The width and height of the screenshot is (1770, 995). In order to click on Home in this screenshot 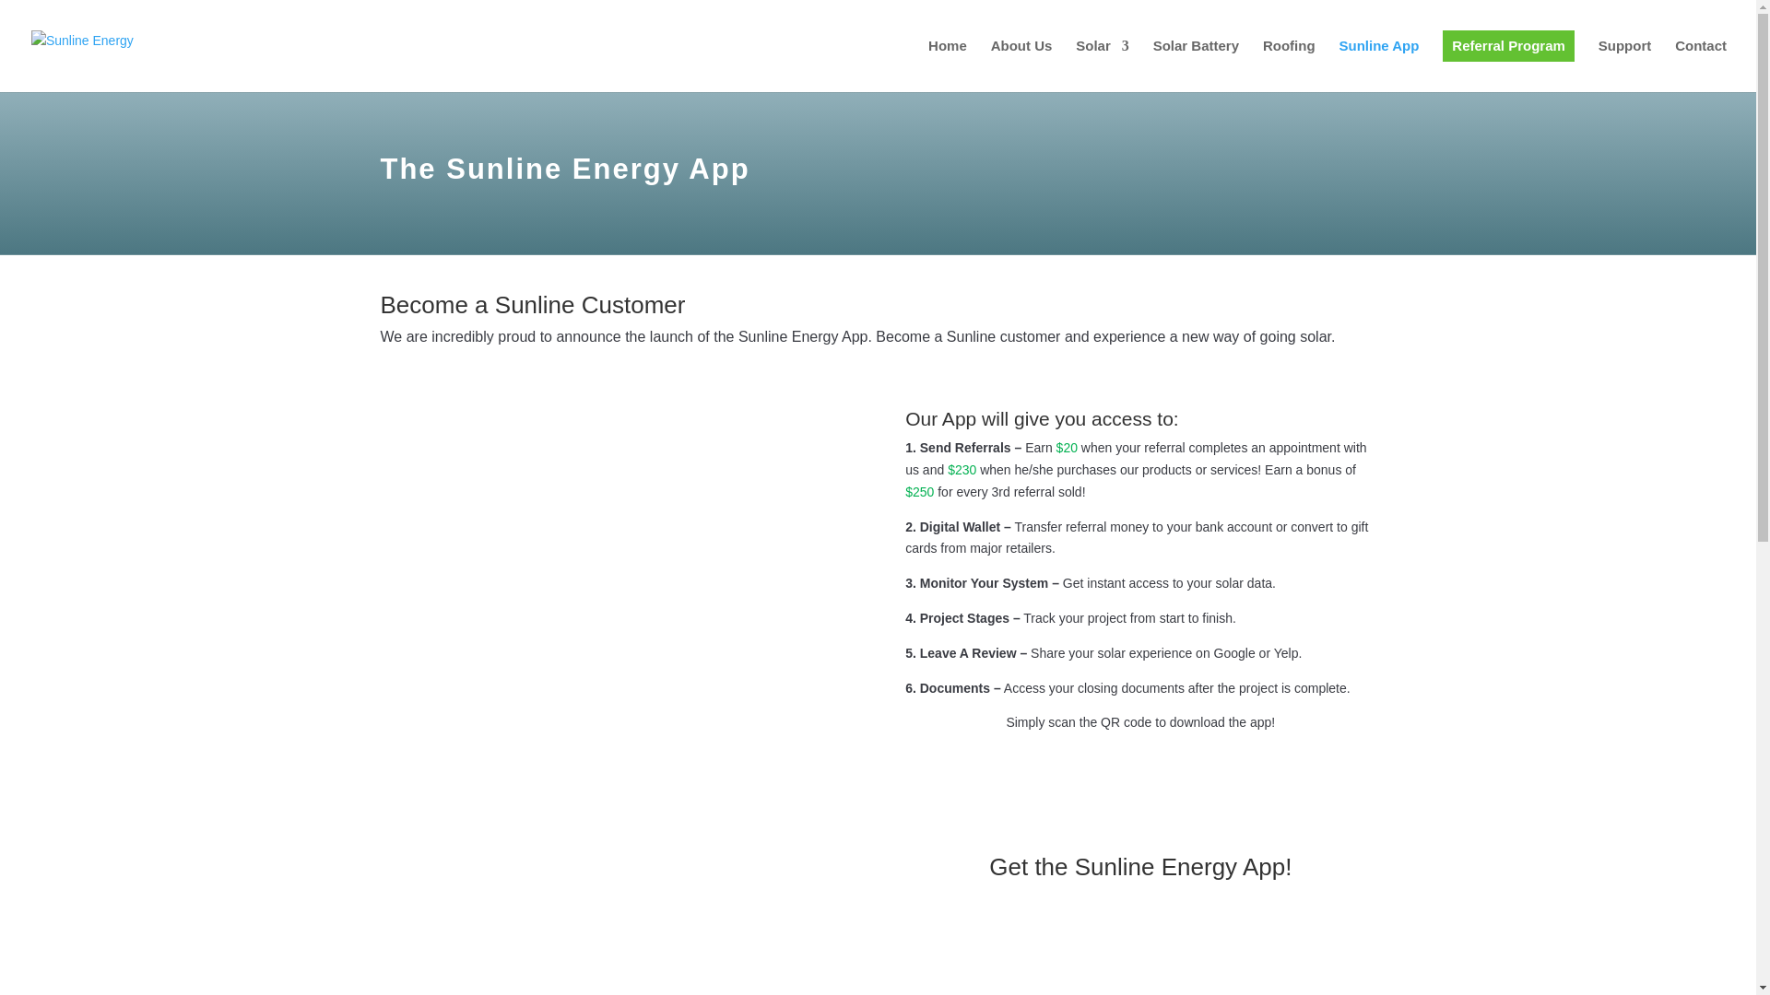, I will do `click(947, 61)`.